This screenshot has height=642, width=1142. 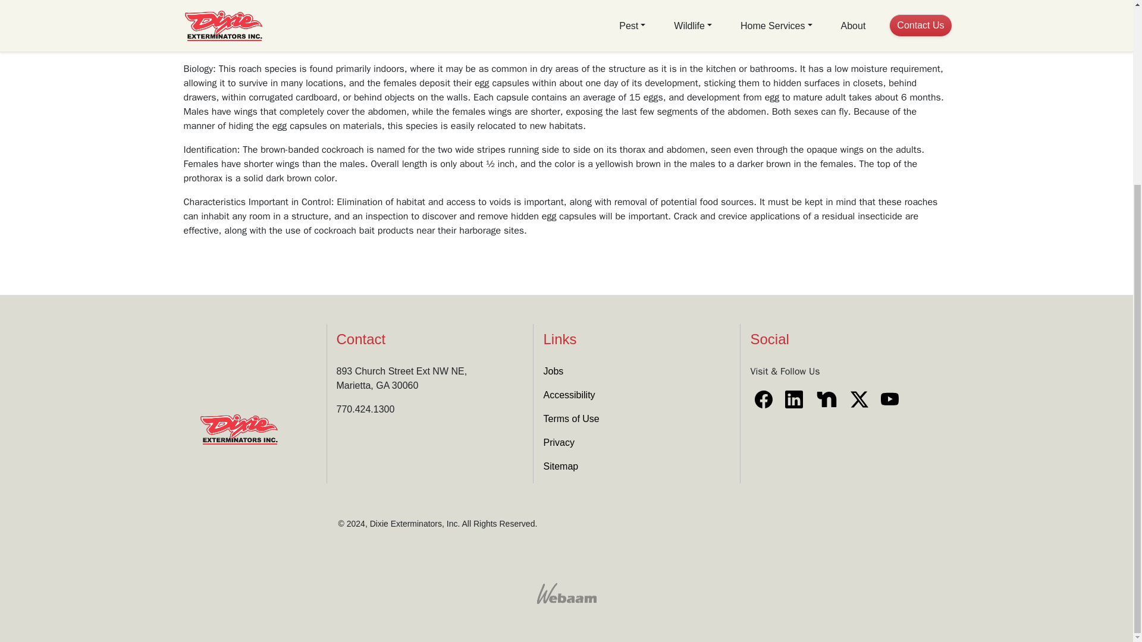 What do you see at coordinates (239, 429) in the screenshot?
I see `Dixie Exterminators Logo` at bounding box center [239, 429].